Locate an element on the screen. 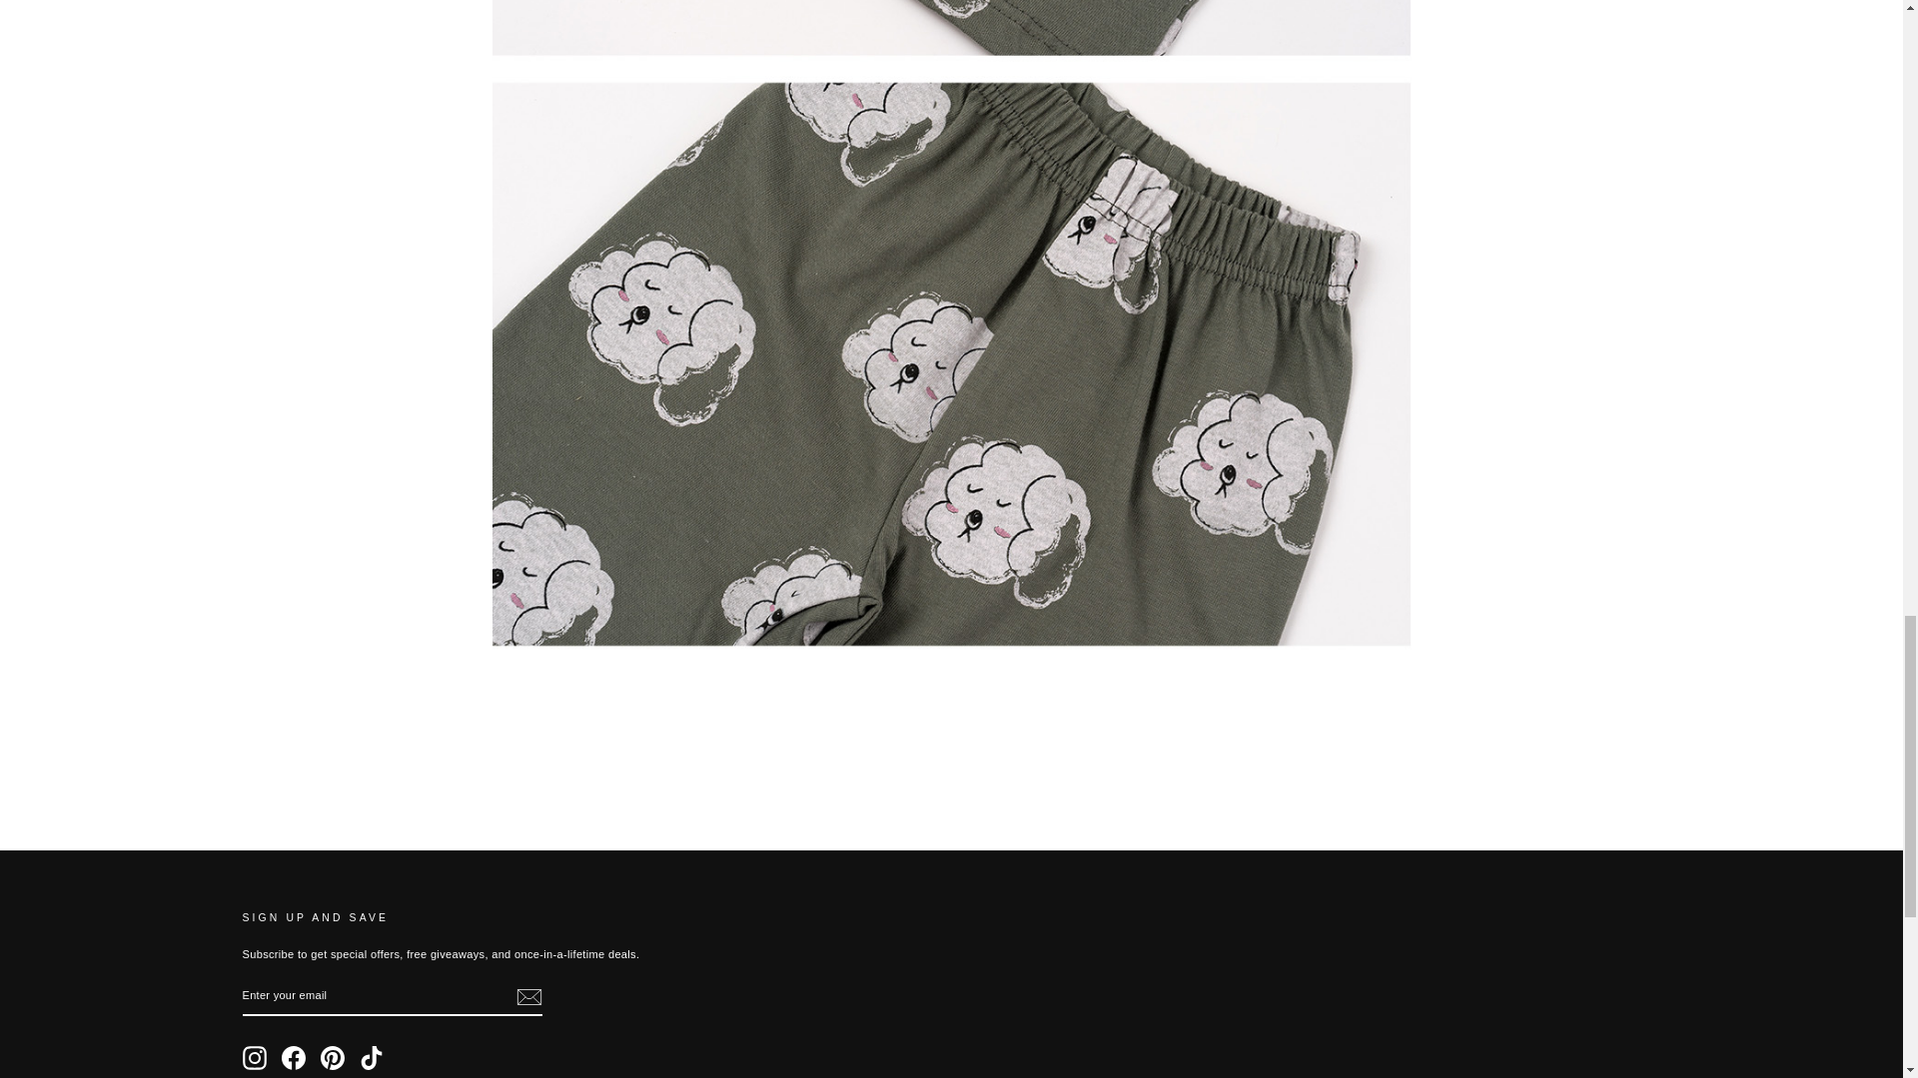 This screenshot has height=1078, width=1918. Sunday Hug on TikTok is located at coordinates (372, 1058).